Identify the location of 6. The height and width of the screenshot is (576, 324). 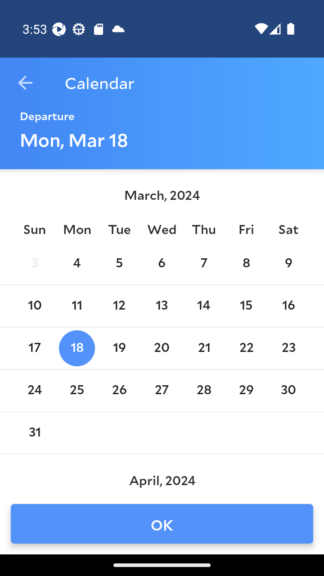
(161, 264).